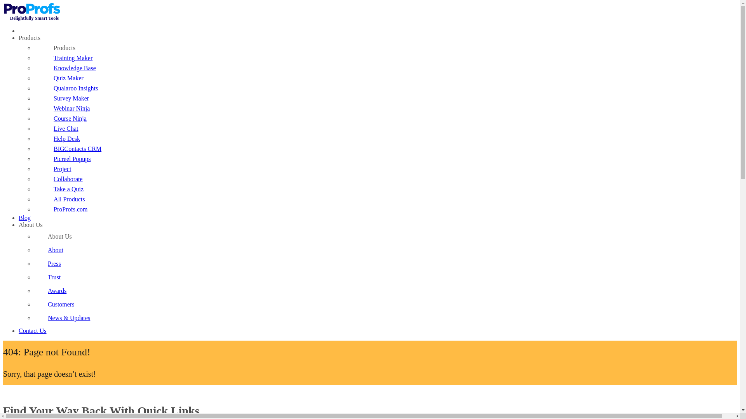 This screenshot has height=419, width=746. Describe the element at coordinates (385, 57) in the screenshot. I see `ProProfs Training Maker` at that location.